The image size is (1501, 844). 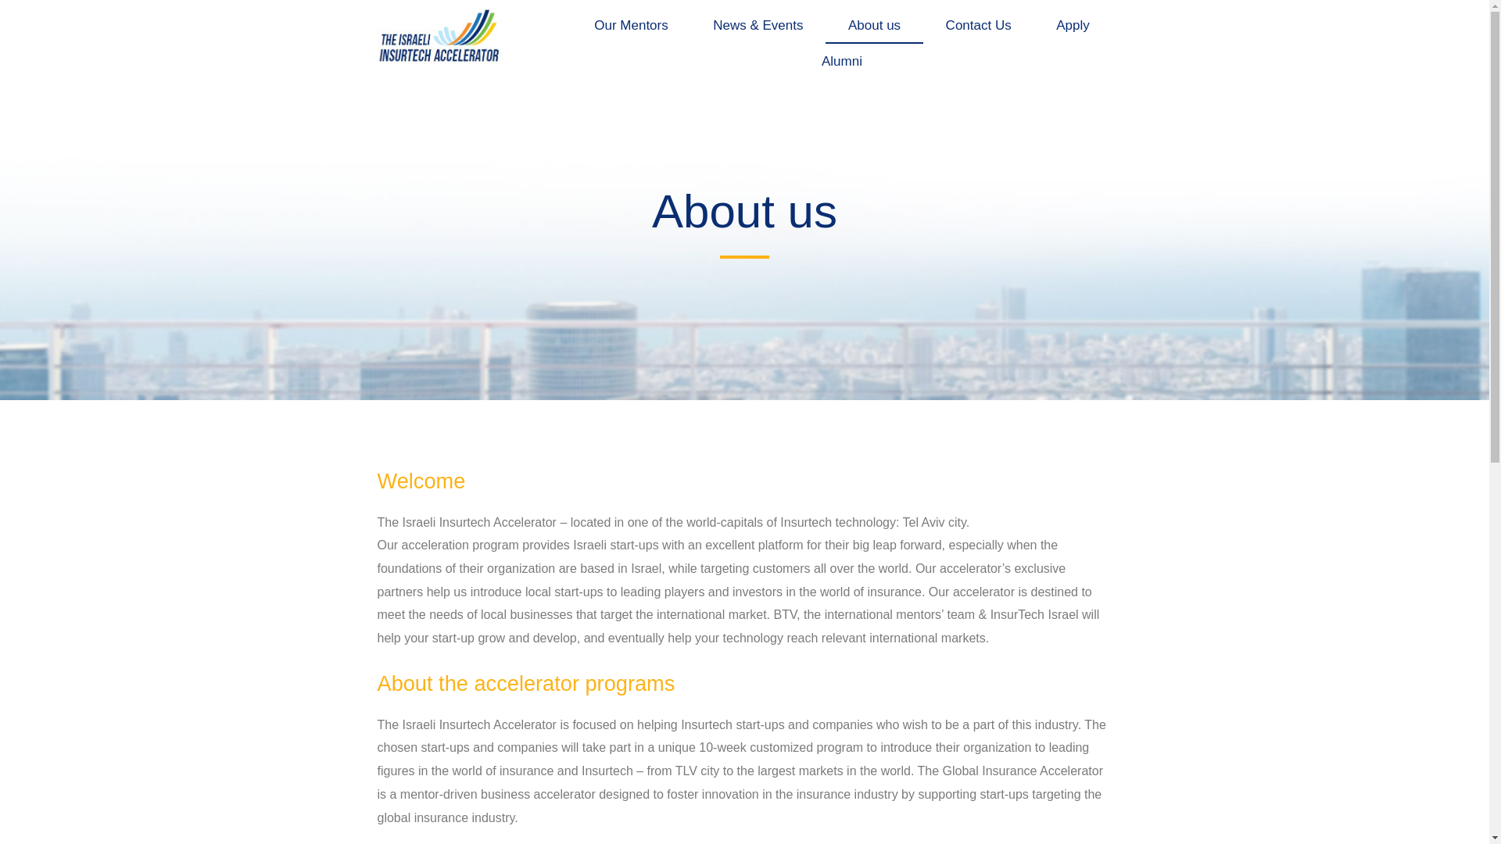 What do you see at coordinates (841, 61) in the screenshot?
I see `Alumni` at bounding box center [841, 61].